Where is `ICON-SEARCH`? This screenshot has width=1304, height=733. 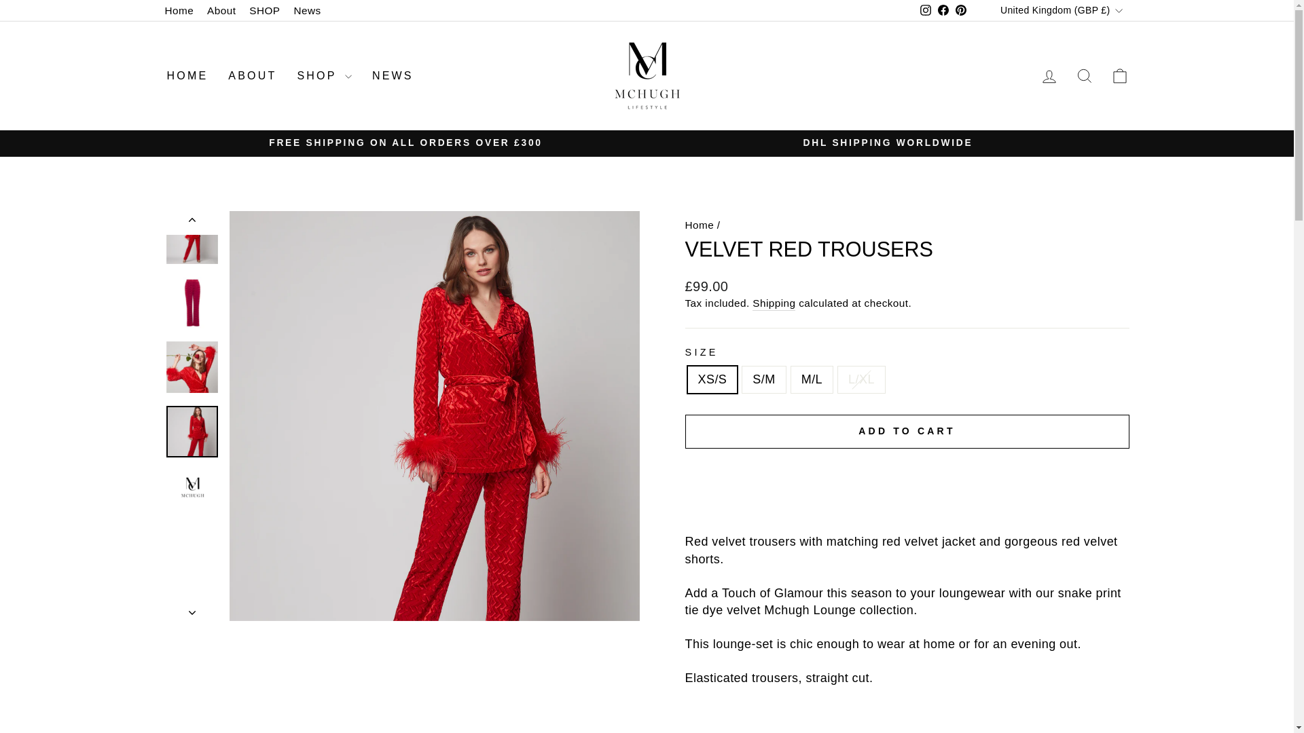
ICON-SEARCH is located at coordinates (1084, 76).